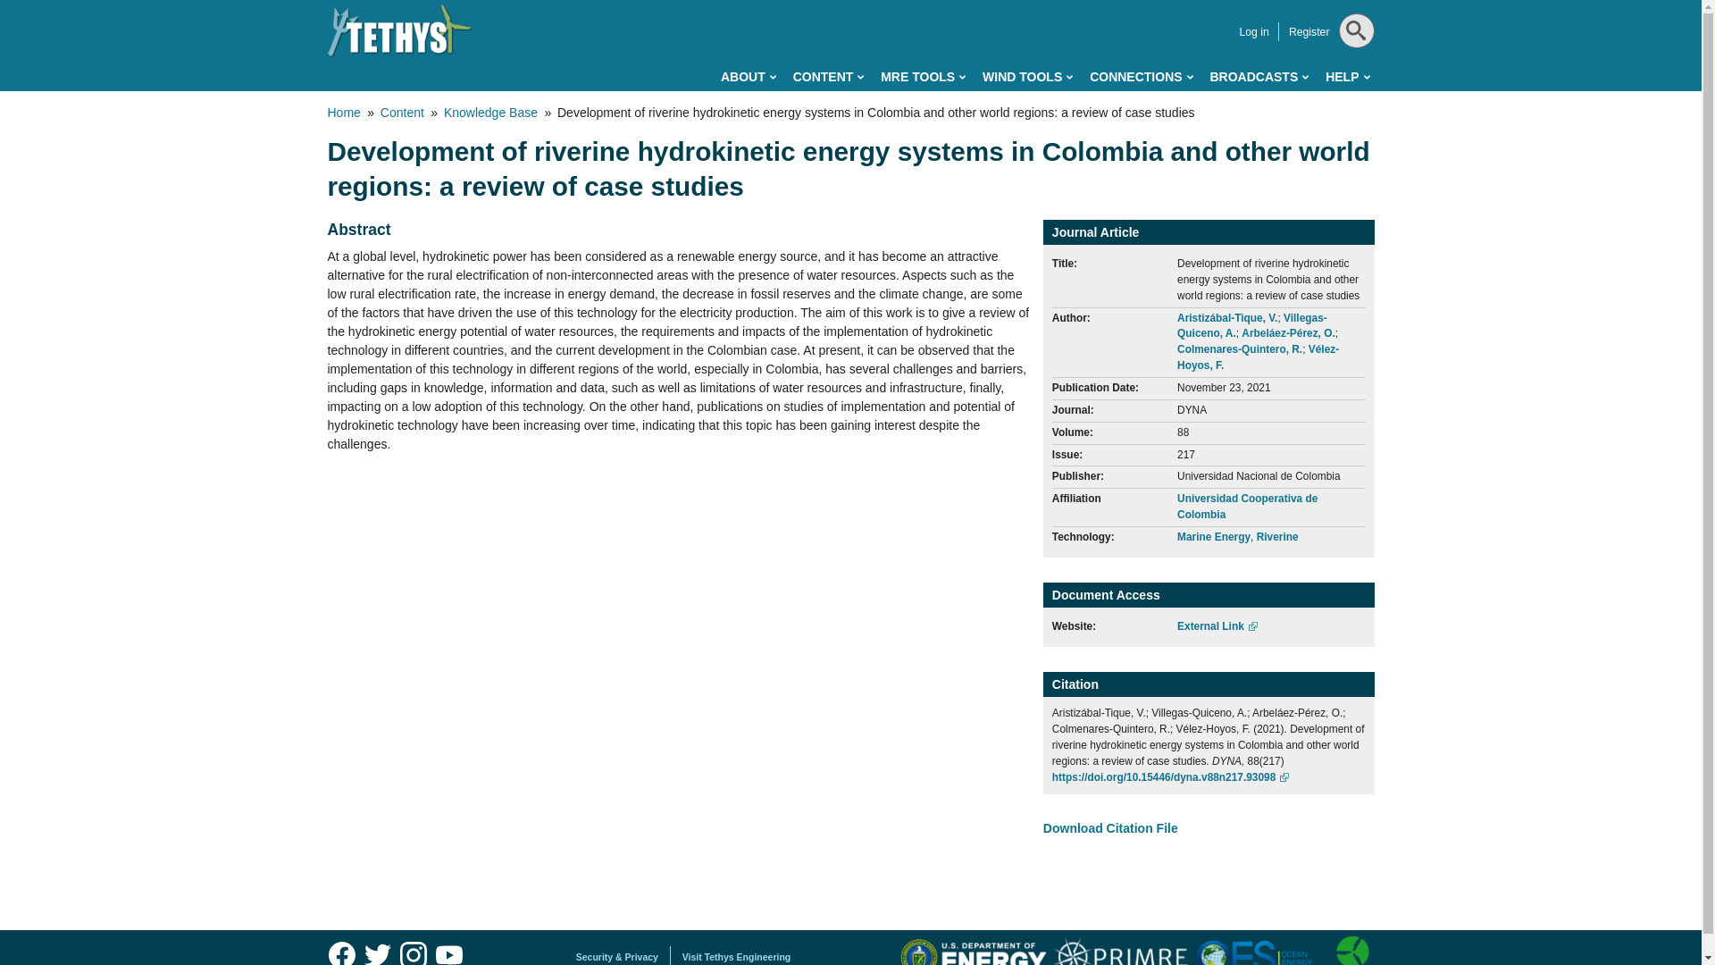 The width and height of the screenshot is (1715, 965). I want to click on ABOUT, so click(749, 77).